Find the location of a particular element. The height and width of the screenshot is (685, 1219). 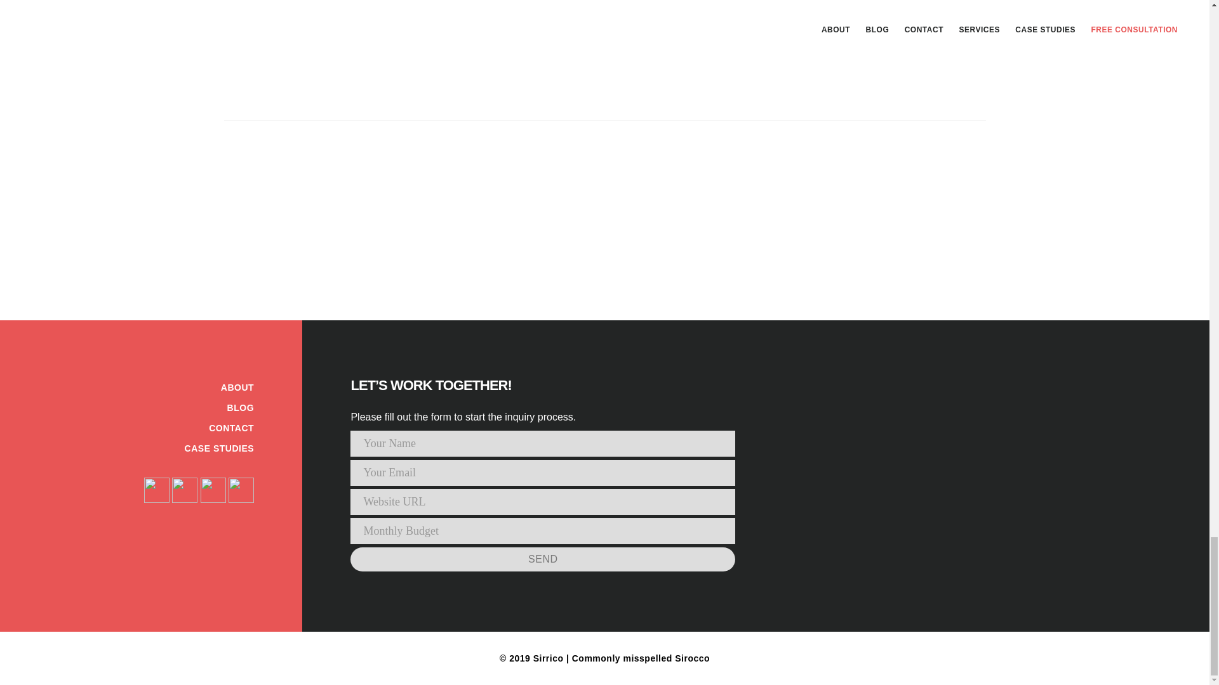

Send is located at coordinates (542, 559).